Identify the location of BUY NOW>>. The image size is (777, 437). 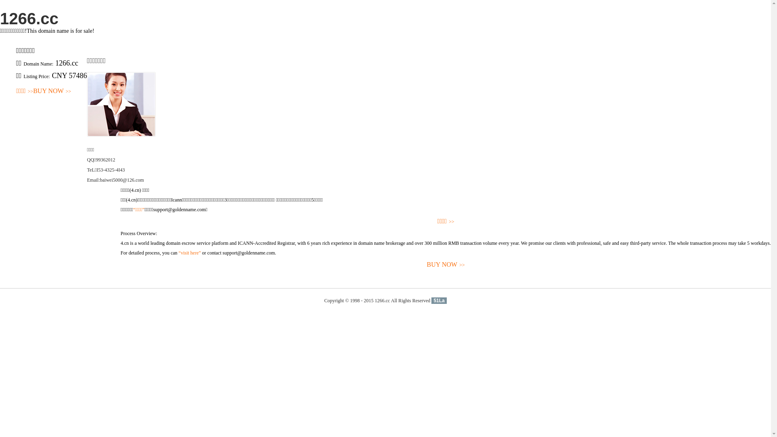
(446, 265).